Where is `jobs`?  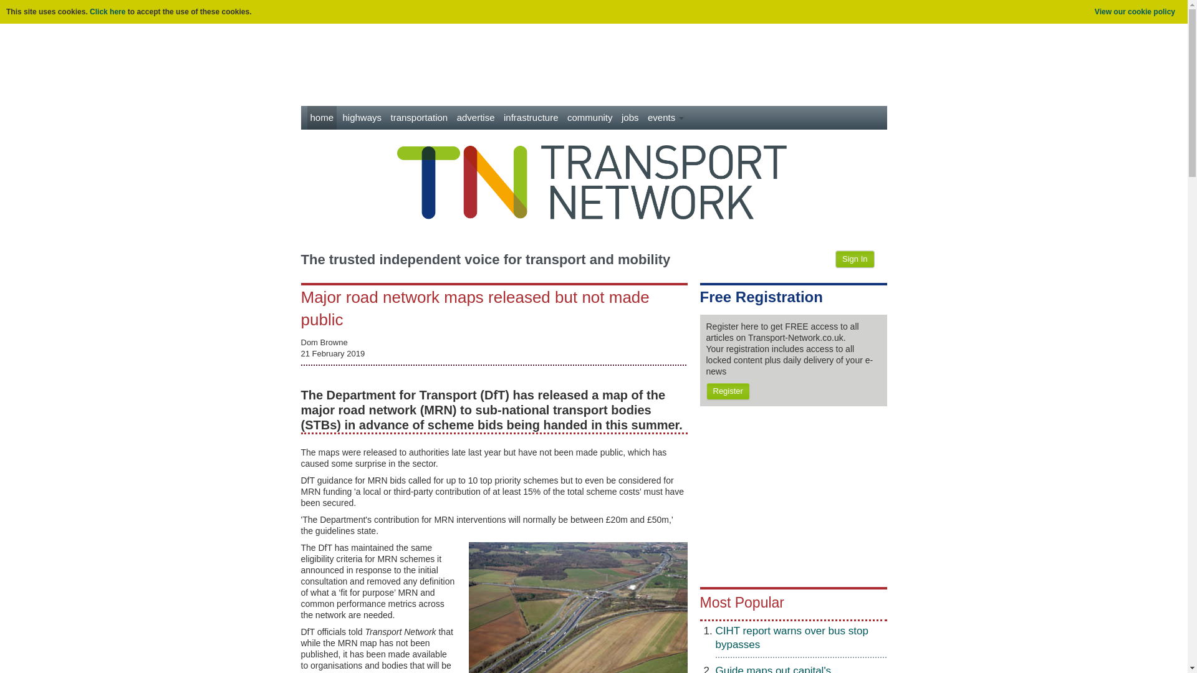 jobs is located at coordinates (630, 117).